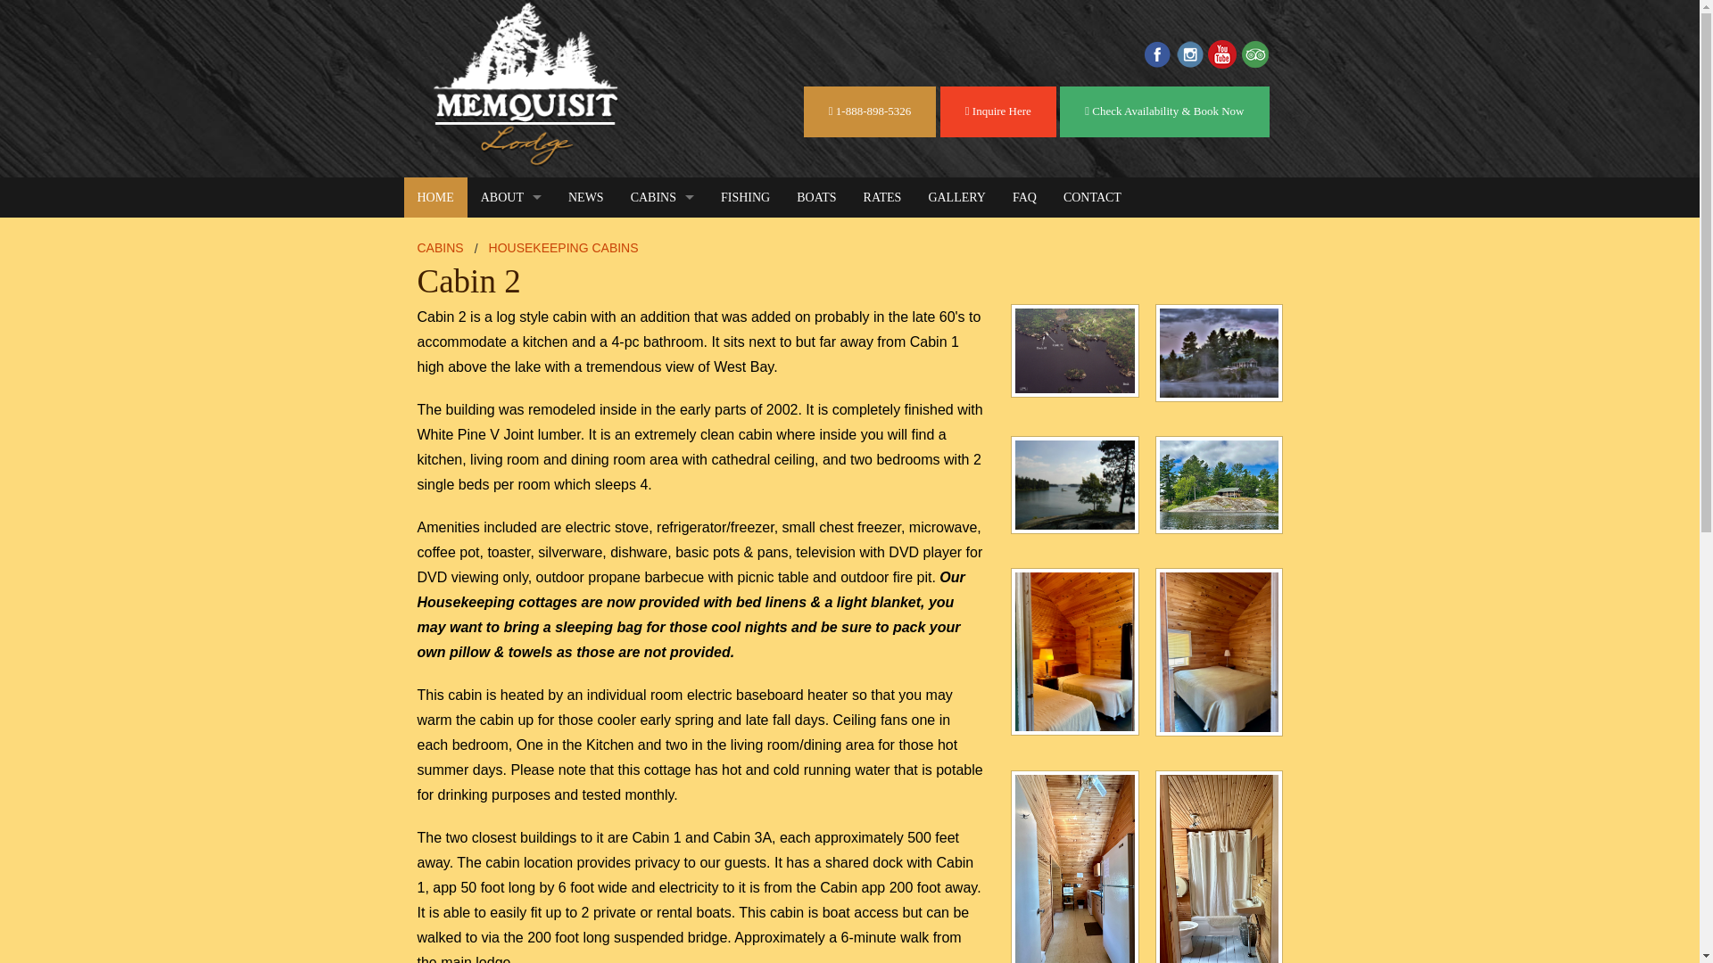  I want to click on CABINS, so click(441, 248).